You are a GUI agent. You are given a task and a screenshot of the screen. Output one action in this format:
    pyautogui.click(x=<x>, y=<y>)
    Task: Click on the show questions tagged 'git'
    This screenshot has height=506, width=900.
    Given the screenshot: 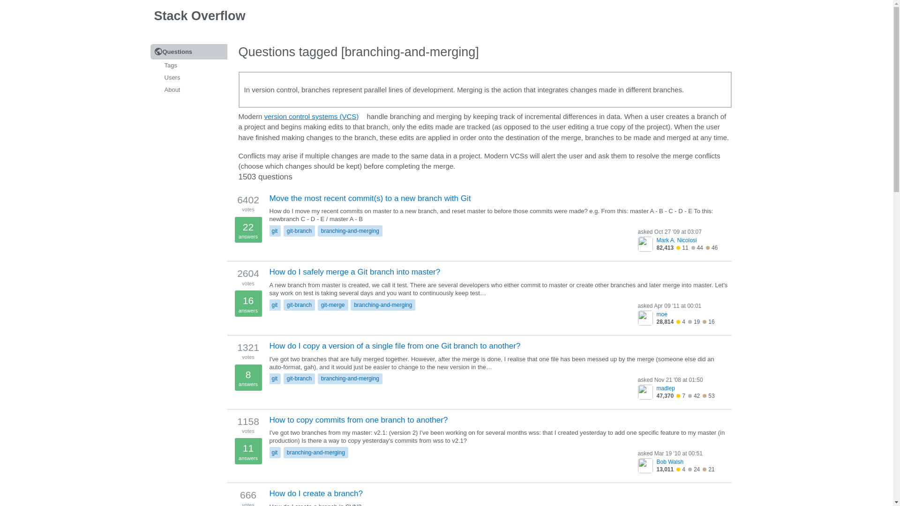 What is the action you would take?
    pyautogui.click(x=275, y=231)
    